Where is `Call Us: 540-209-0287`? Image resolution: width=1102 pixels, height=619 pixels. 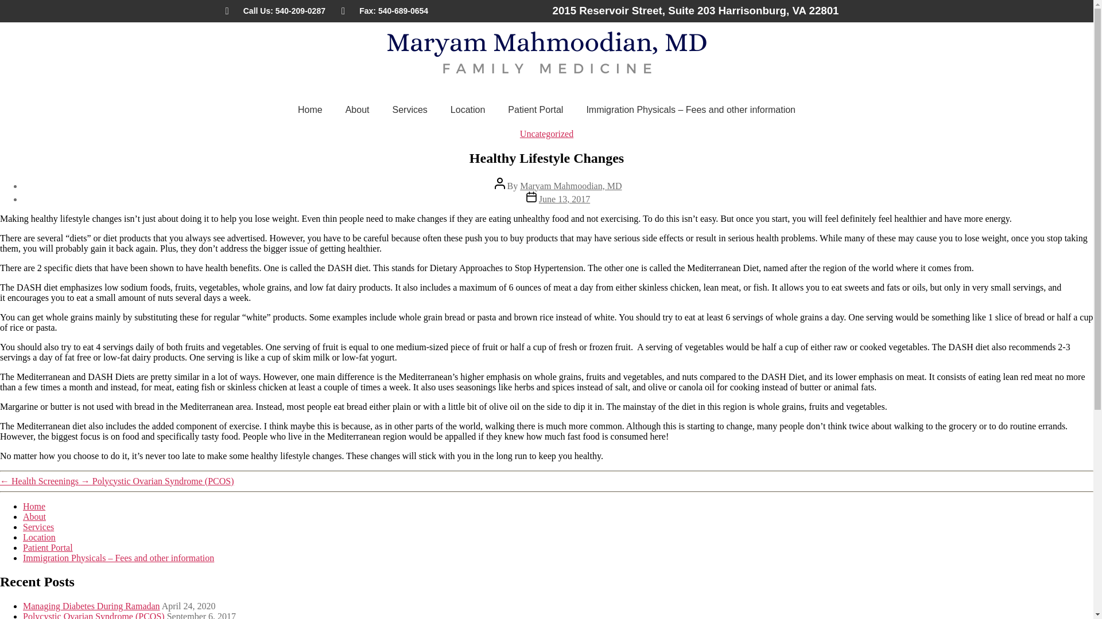
Call Us: 540-209-0287 is located at coordinates (274, 11).